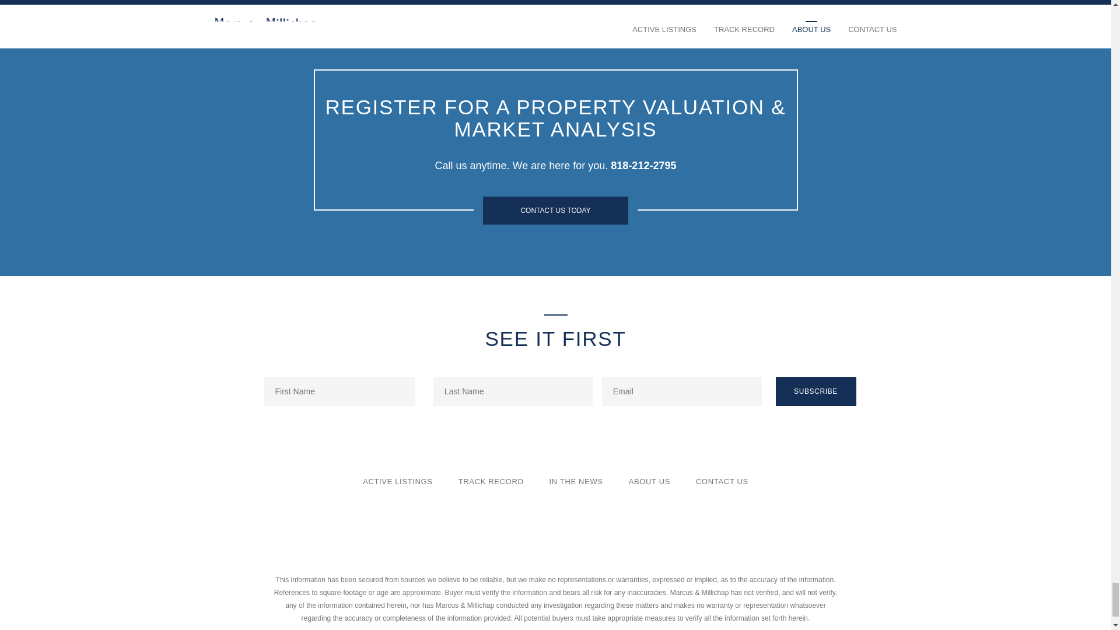 The image size is (1120, 630). Describe the element at coordinates (722, 481) in the screenshot. I see `CONTACT US` at that location.